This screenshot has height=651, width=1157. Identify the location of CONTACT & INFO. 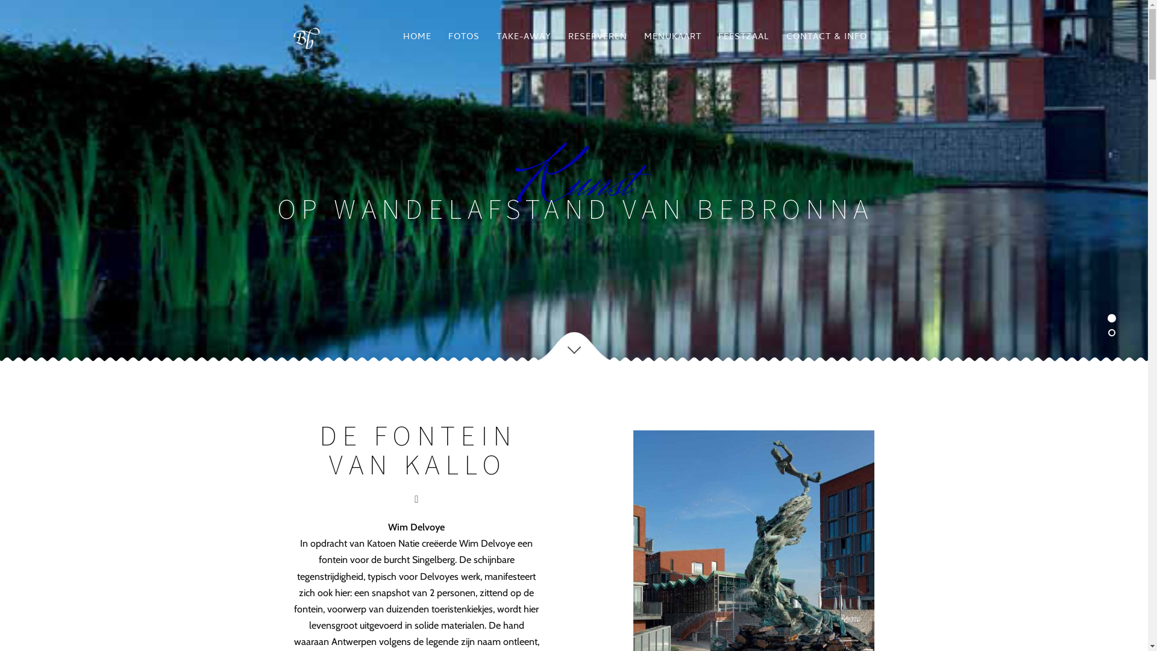
(827, 38).